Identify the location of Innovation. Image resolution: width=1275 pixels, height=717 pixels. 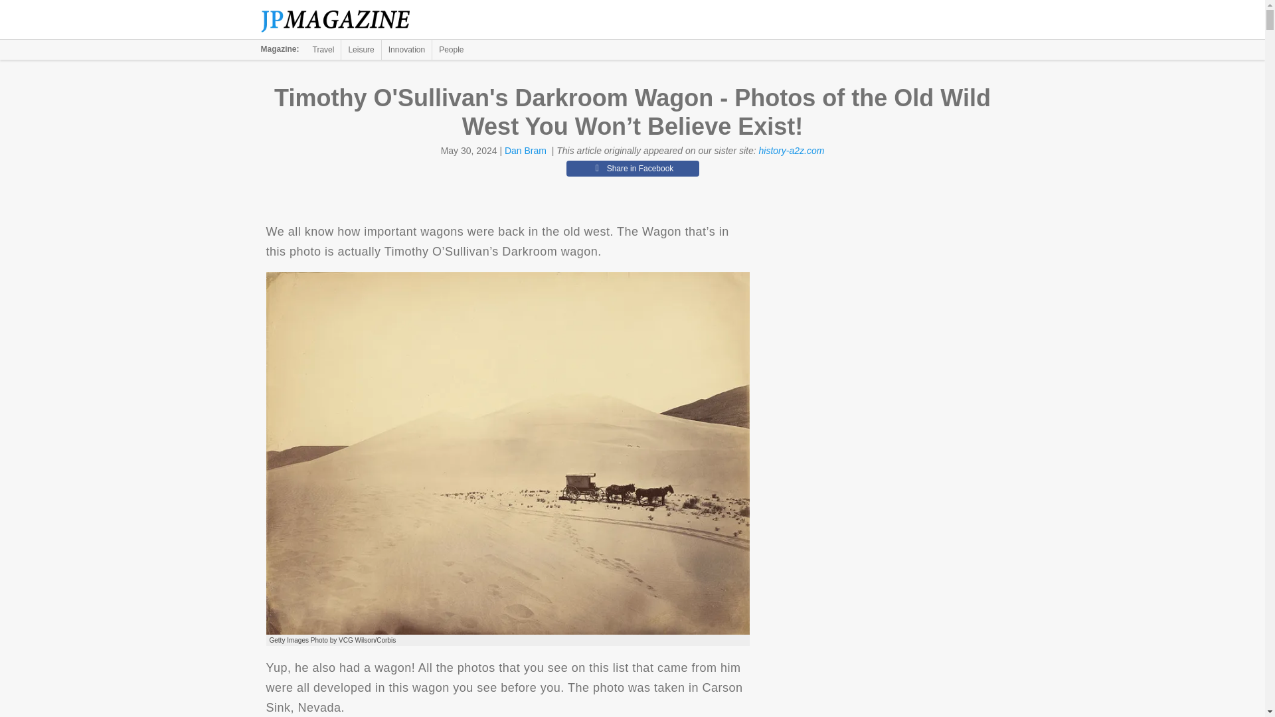
(406, 49).